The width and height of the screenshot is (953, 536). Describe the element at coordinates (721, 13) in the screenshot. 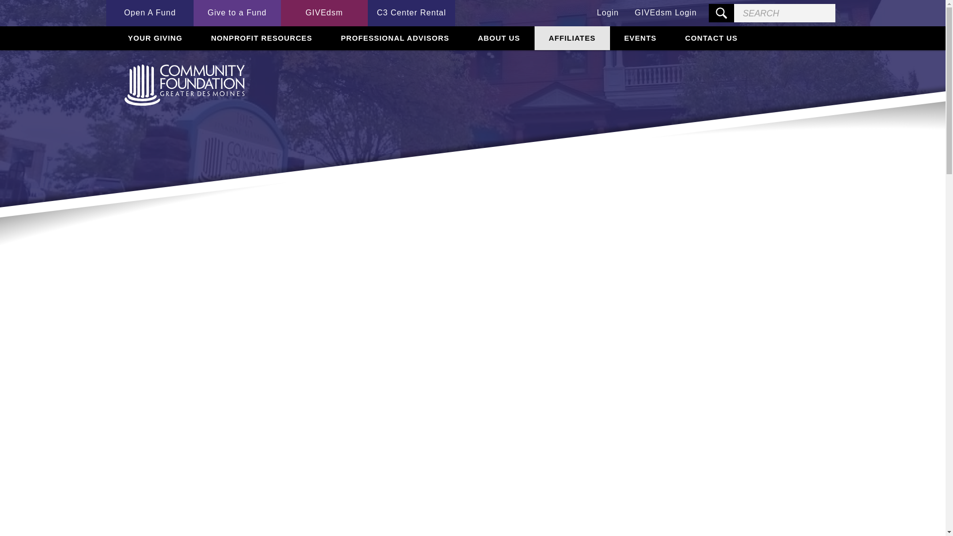

I see `Search` at that location.